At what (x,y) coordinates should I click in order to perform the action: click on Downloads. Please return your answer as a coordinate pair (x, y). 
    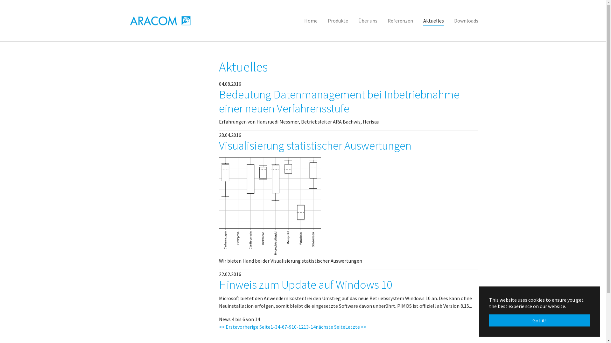
    Looking at the image, I should click on (466, 21).